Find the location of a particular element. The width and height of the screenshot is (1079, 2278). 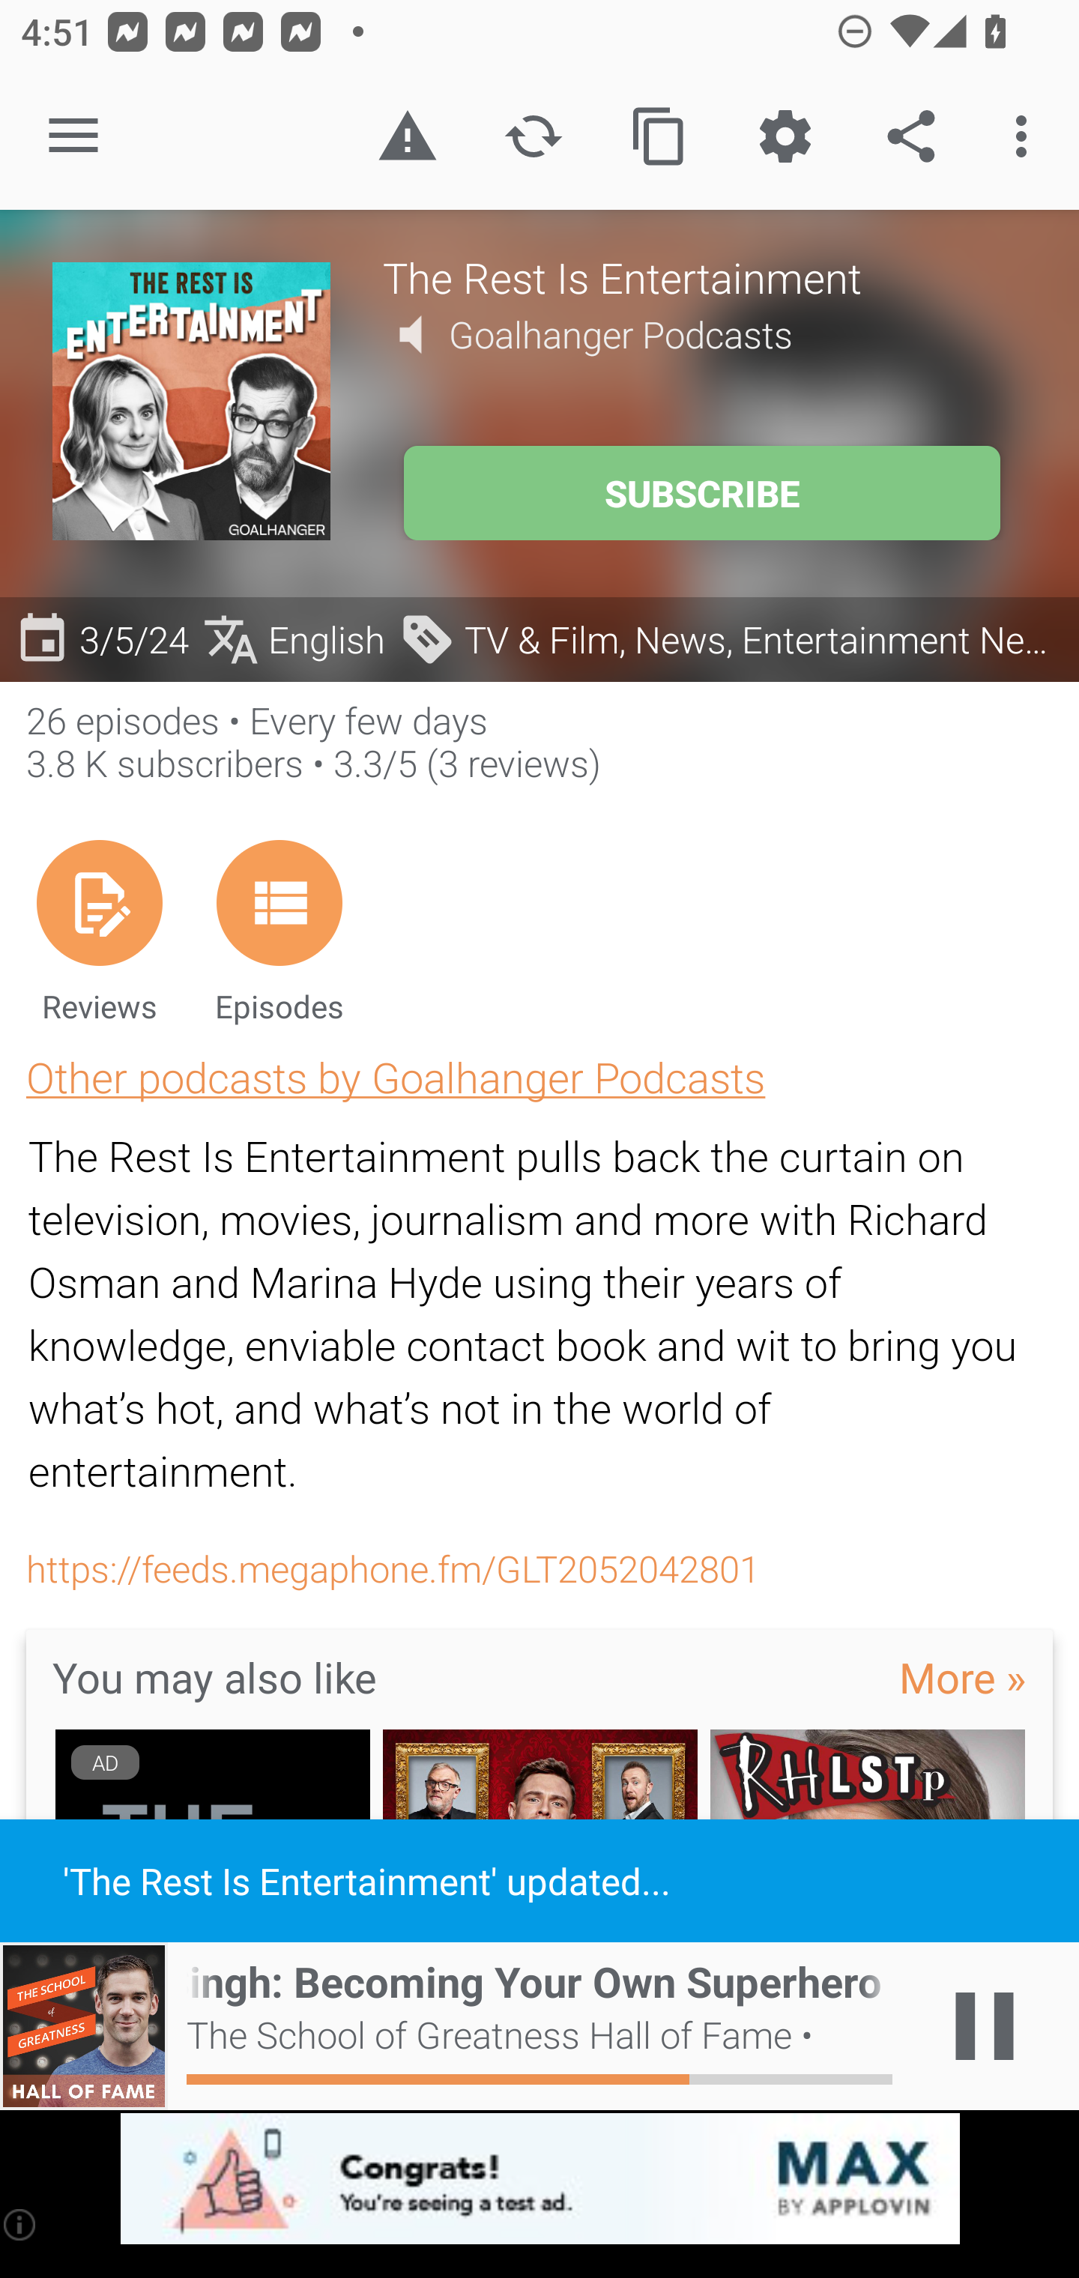

Other podcasts by Goalhanger Podcasts is located at coordinates (396, 1076).